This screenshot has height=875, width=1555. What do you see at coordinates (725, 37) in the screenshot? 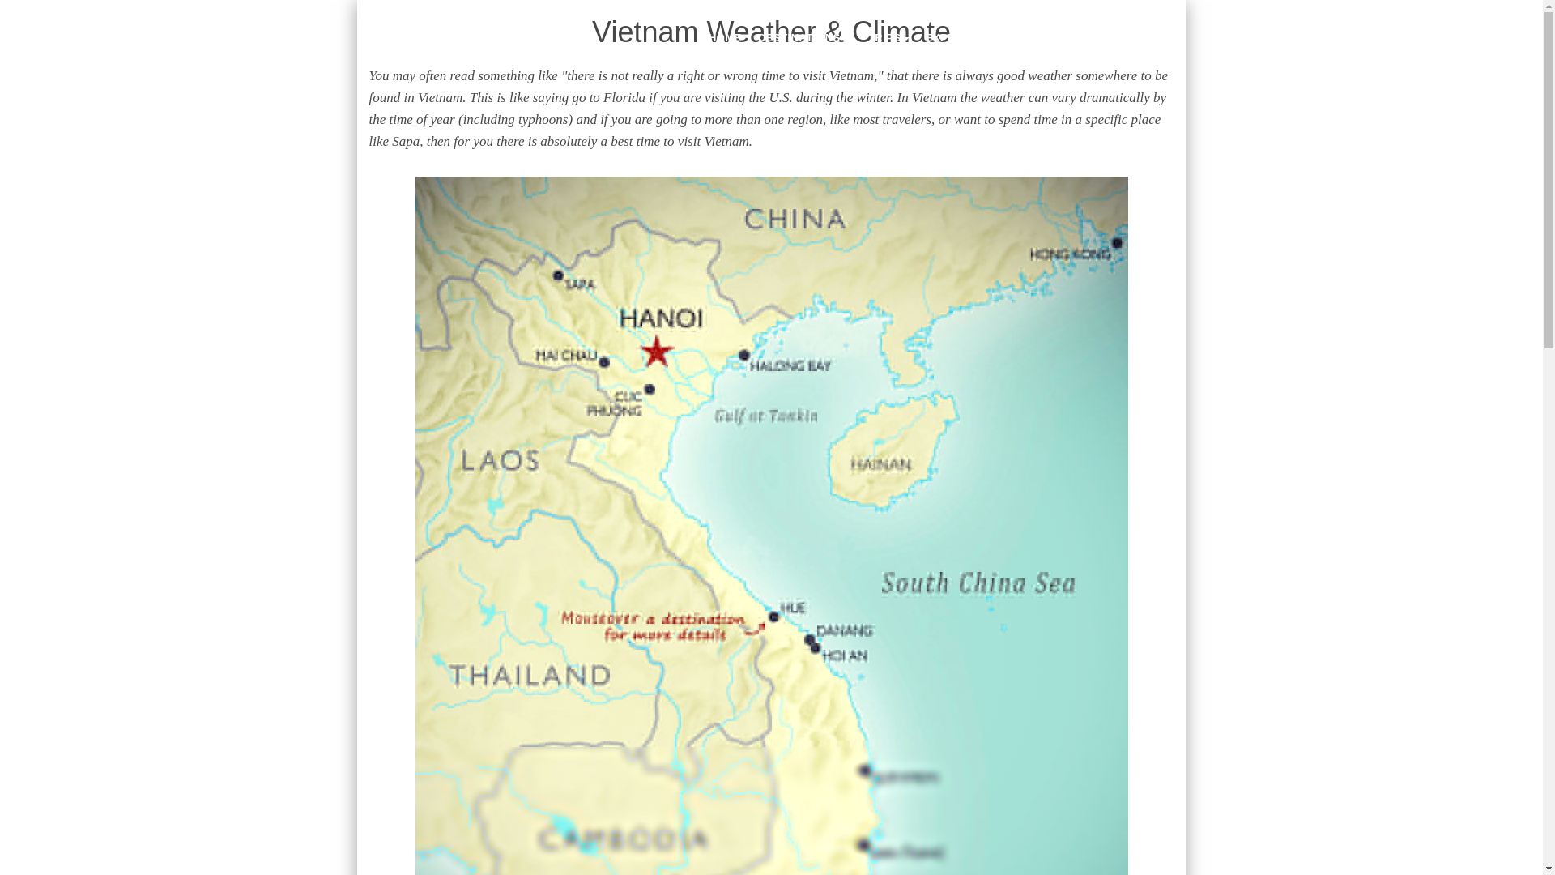
I see `HOME` at bounding box center [725, 37].